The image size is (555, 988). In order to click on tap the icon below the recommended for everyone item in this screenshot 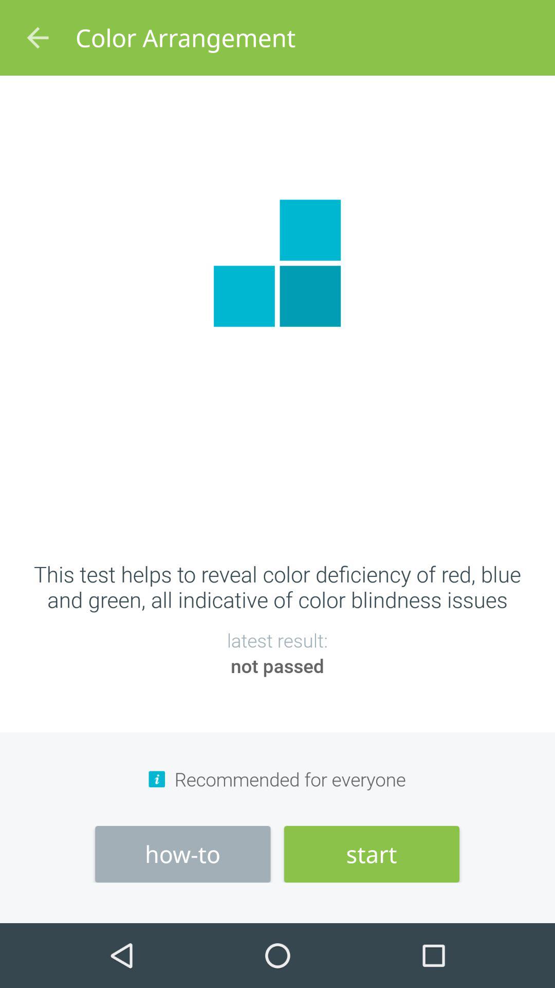, I will do `click(183, 854)`.